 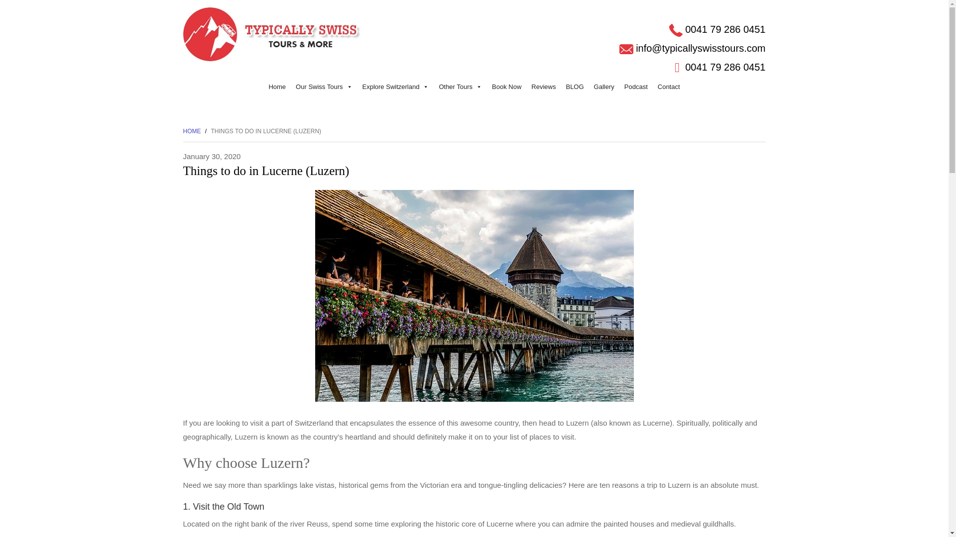 What do you see at coordinates (395, 87) in the screenshot?
I see `Explore Switzerland` at bounding box center [395, 87].